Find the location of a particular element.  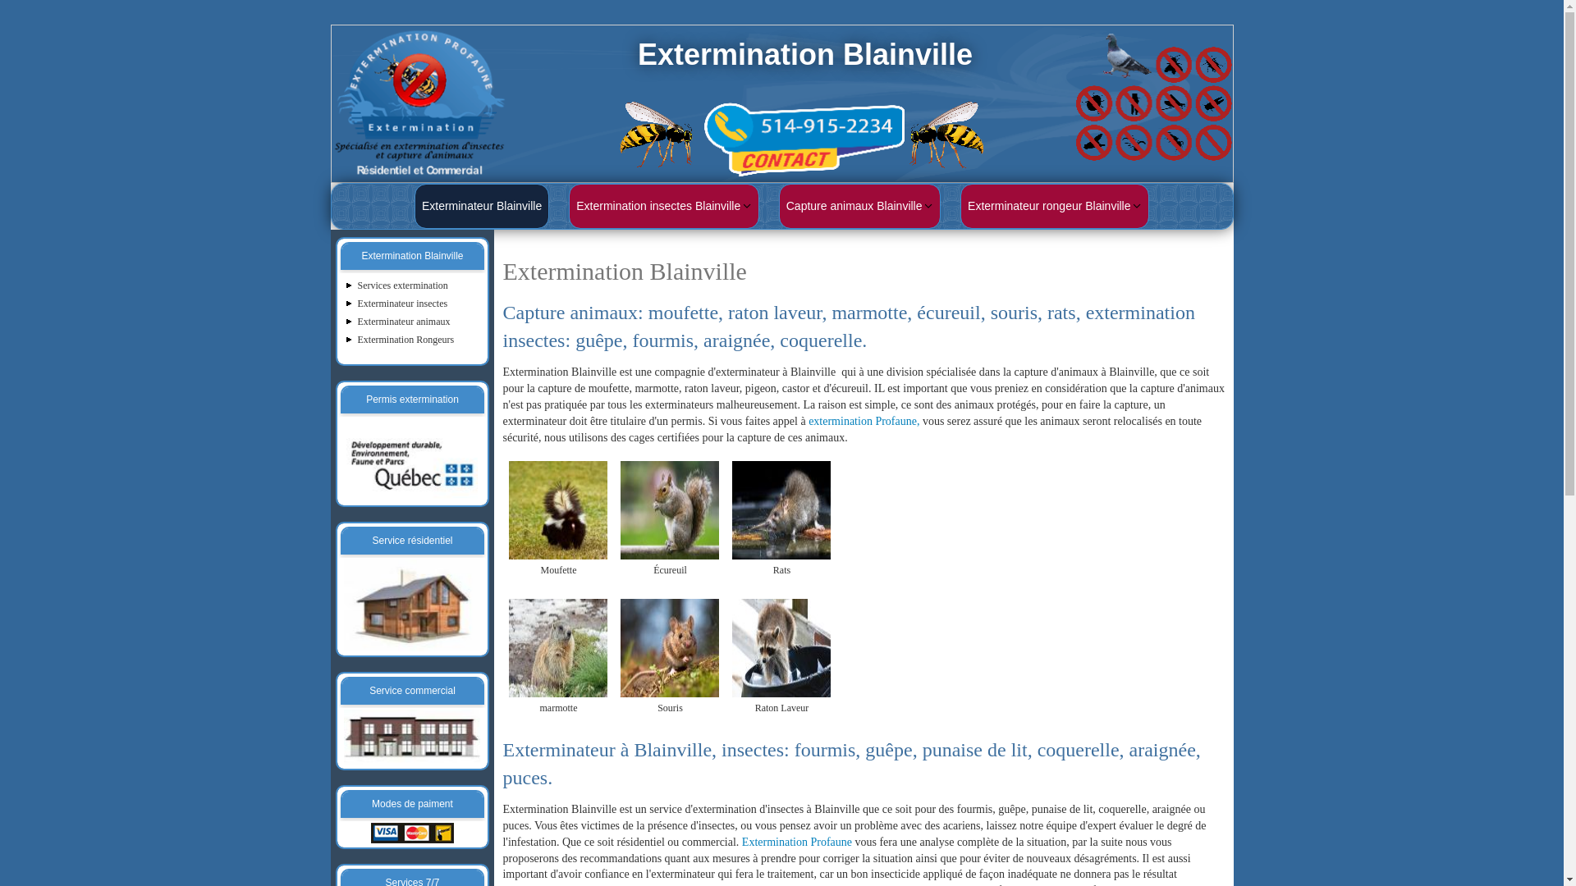

Extermination souris is located at coordinates (670, 648).